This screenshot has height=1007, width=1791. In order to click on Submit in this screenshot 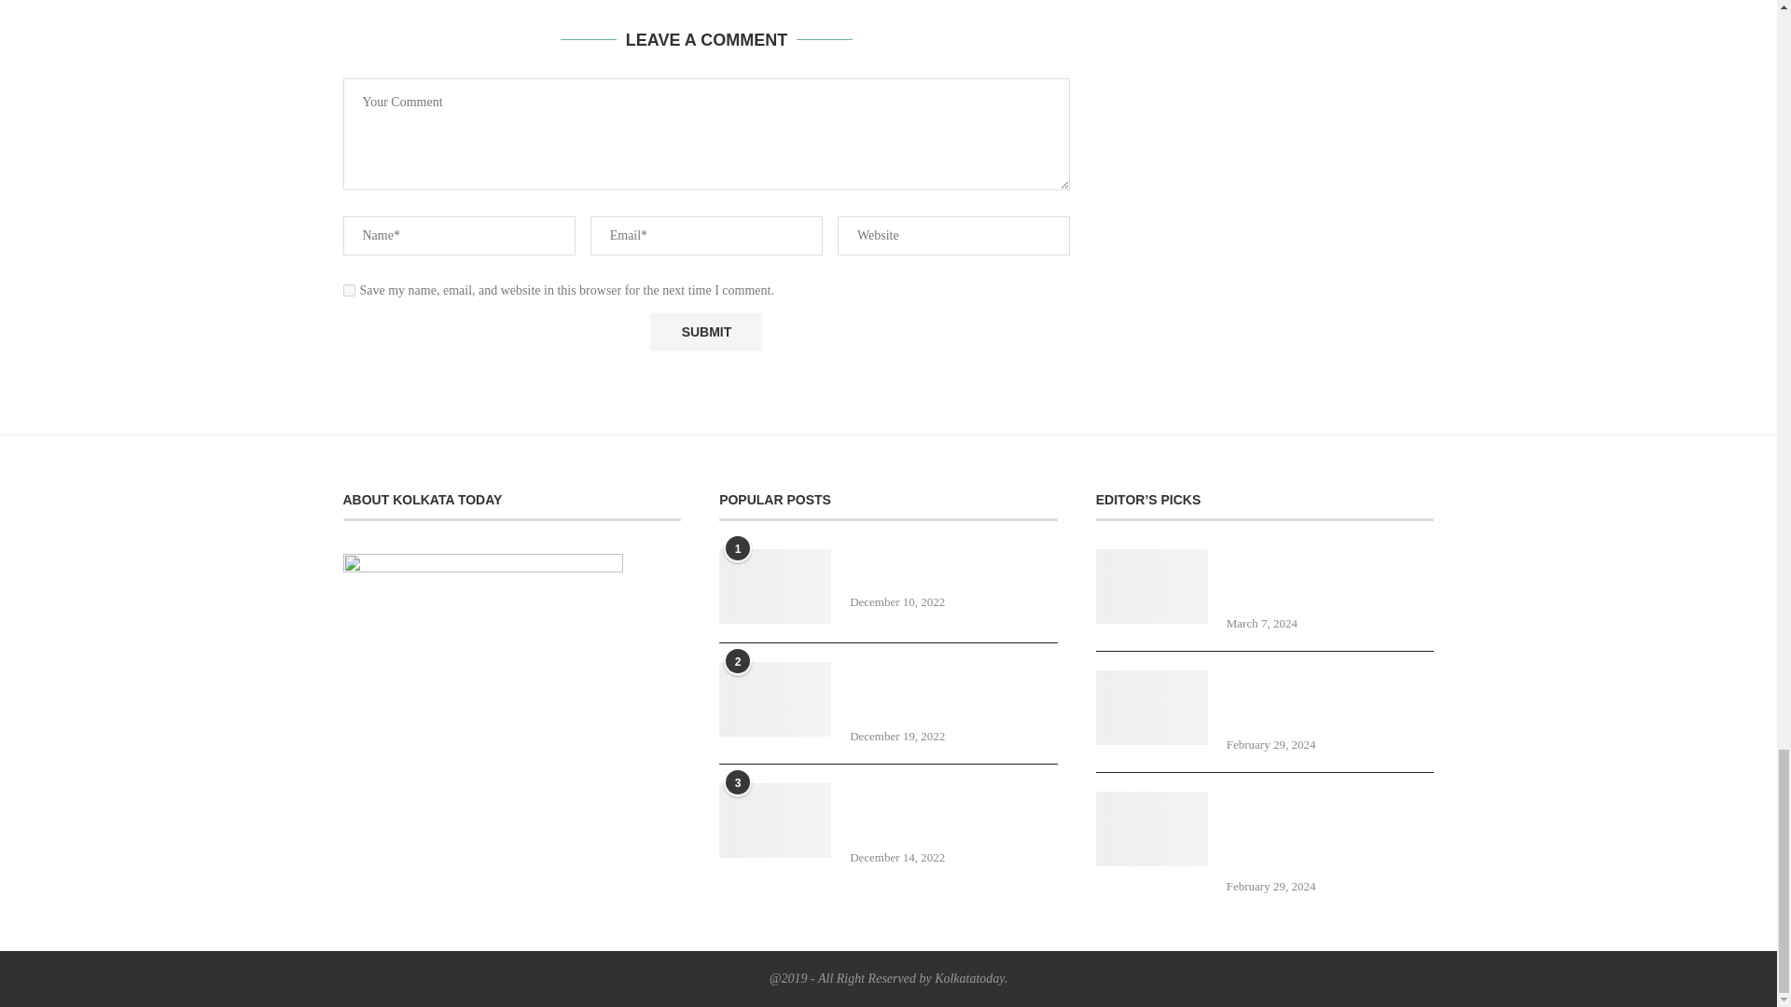, I will do `click(705, 331)`.